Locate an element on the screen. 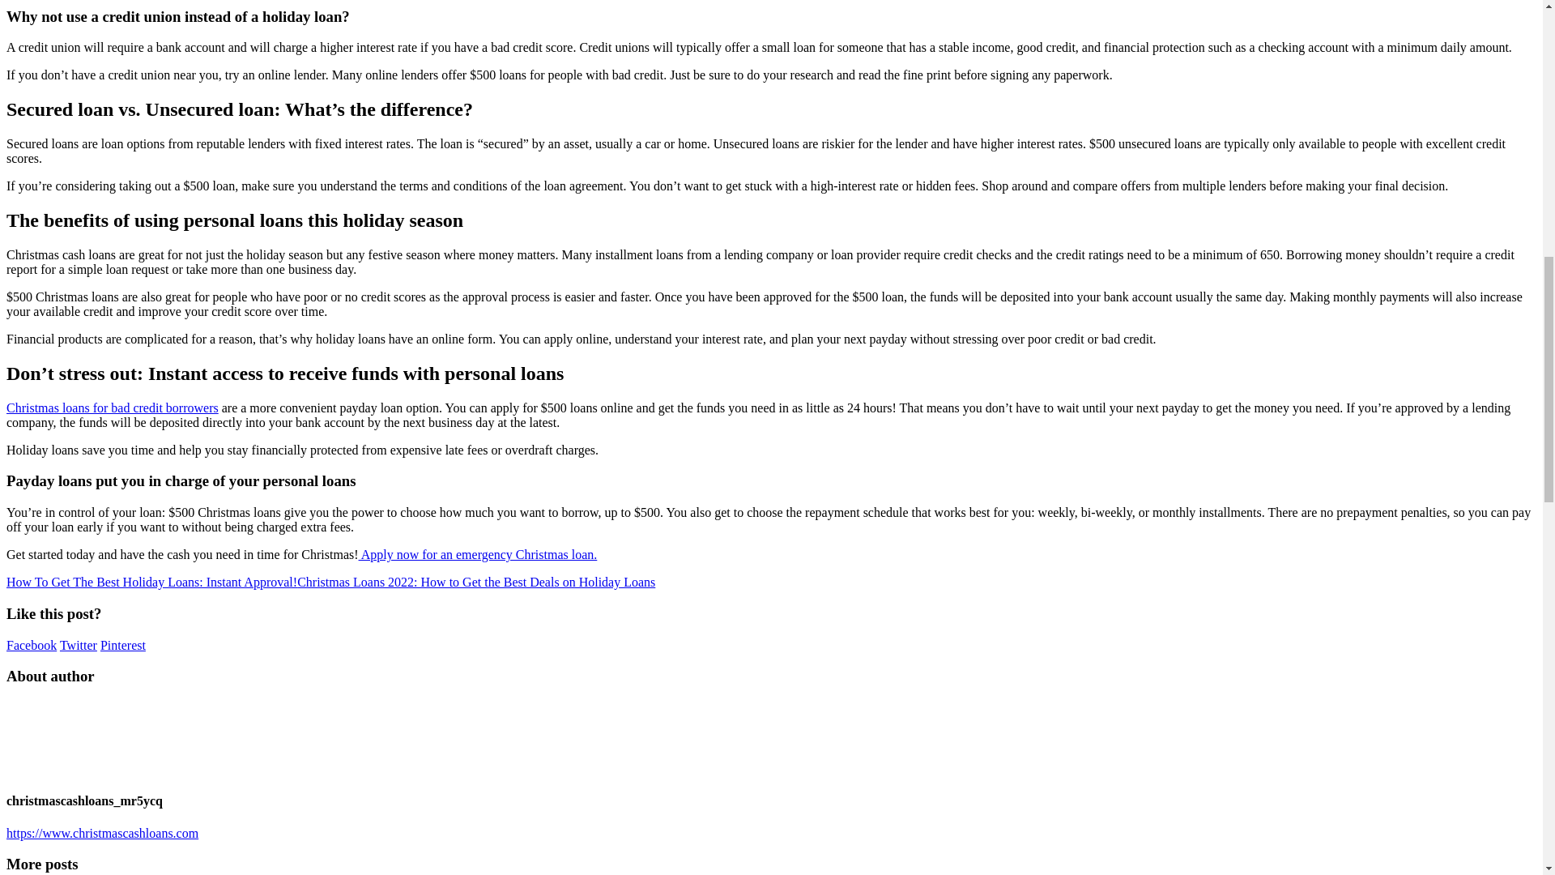 The image size is (1555, 875). How To Get The Best Holiday Loans: Instant Approval! is located at coordinates (151, 582).